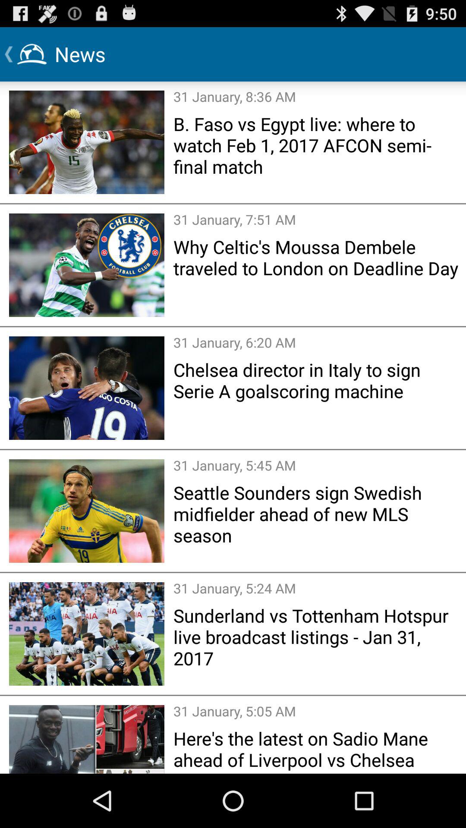 The width and height of the screenshot is (466, 828). Describe the element at coordinates (317, 380) in the screenshot. I see `flip until the chelsea director in icon` at that location.